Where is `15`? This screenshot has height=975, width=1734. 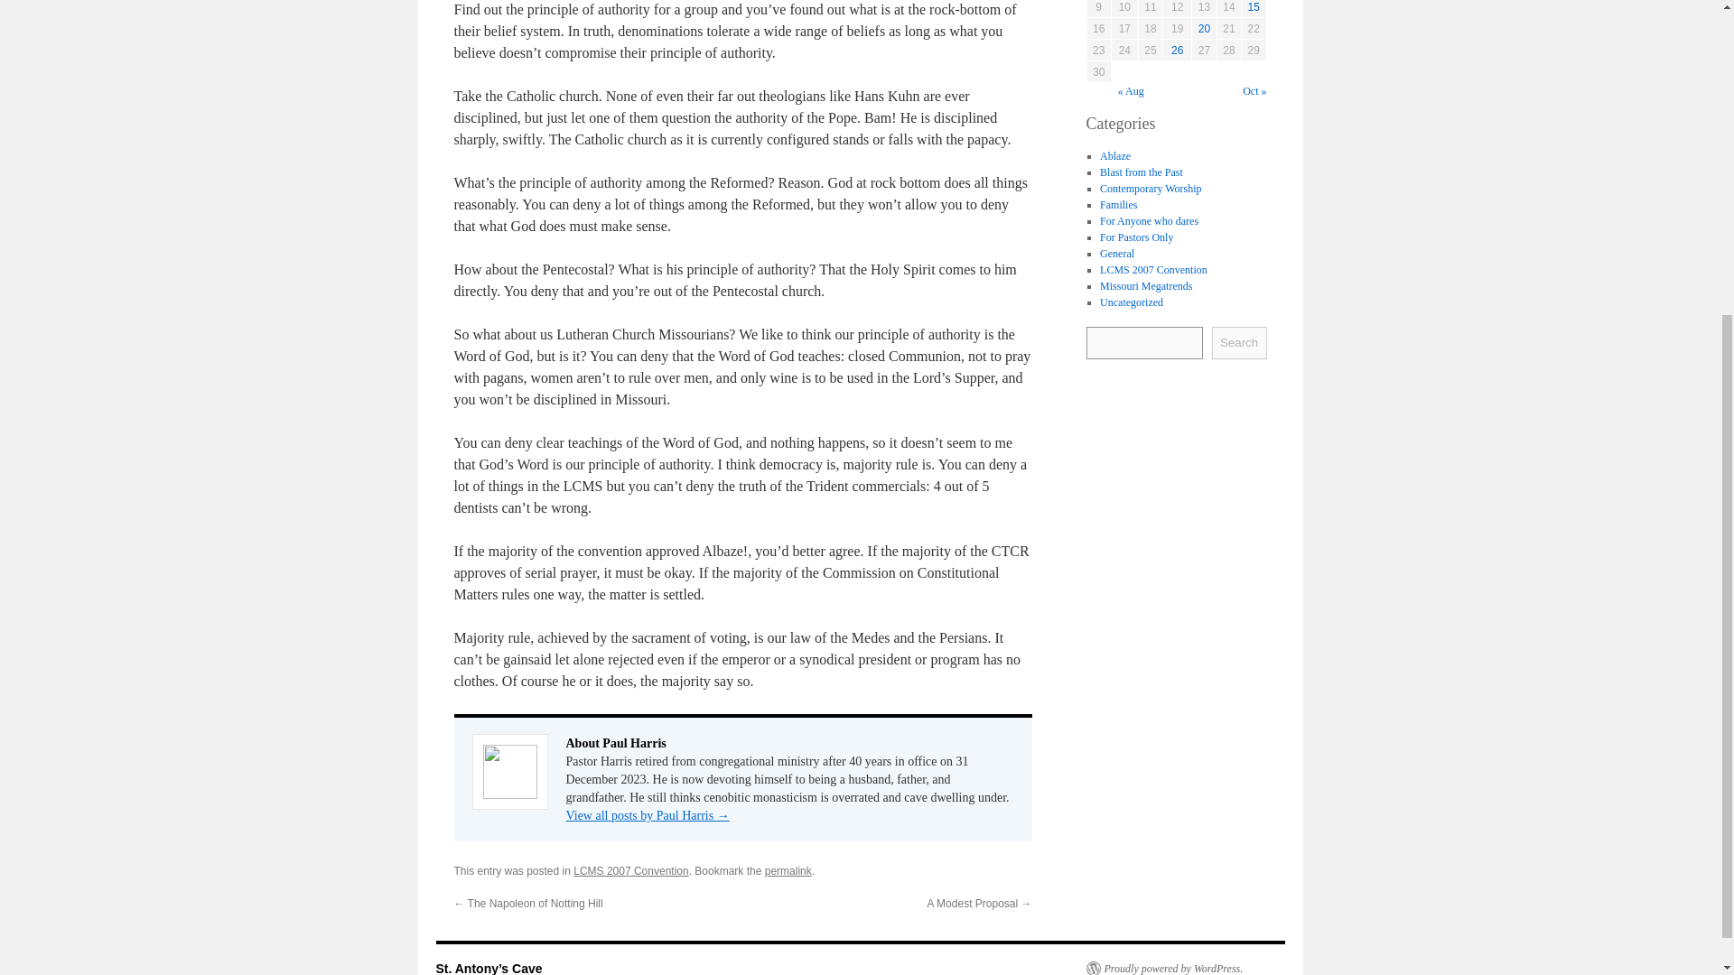 15 is located at coordinates (1254, 7).